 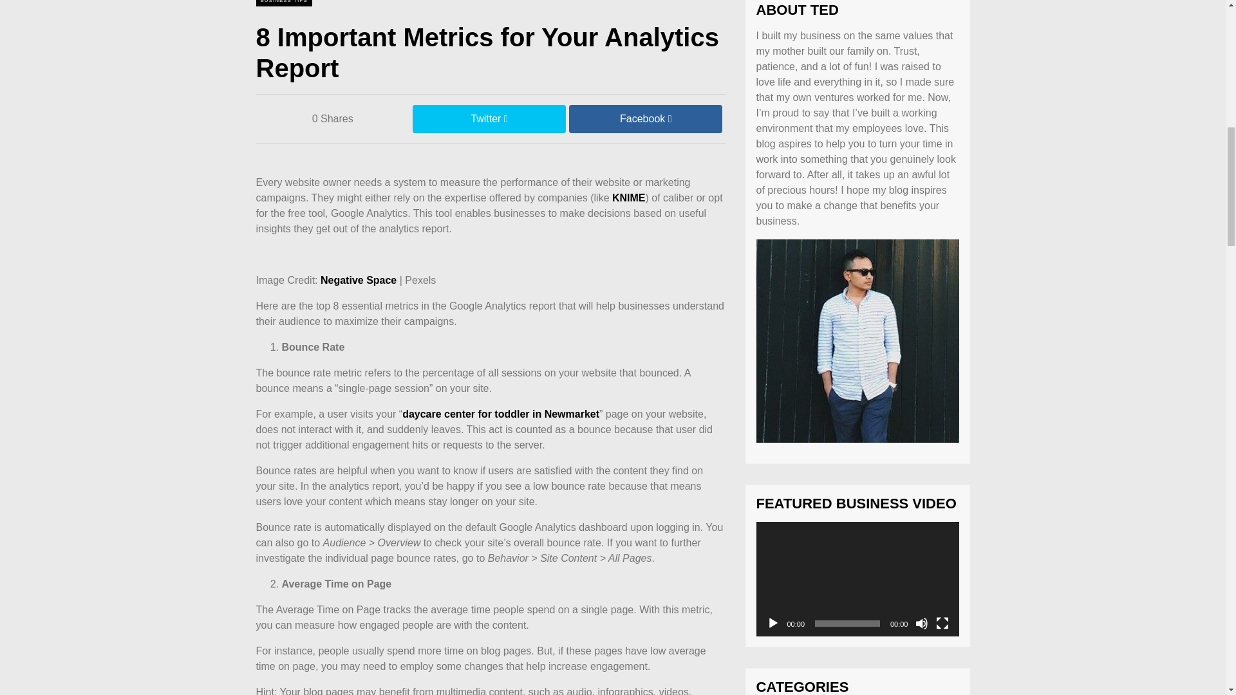 What do you see at coordinates (628, 198) in the screenshot?
I see `KNIME` at bounding box center [628, 198].